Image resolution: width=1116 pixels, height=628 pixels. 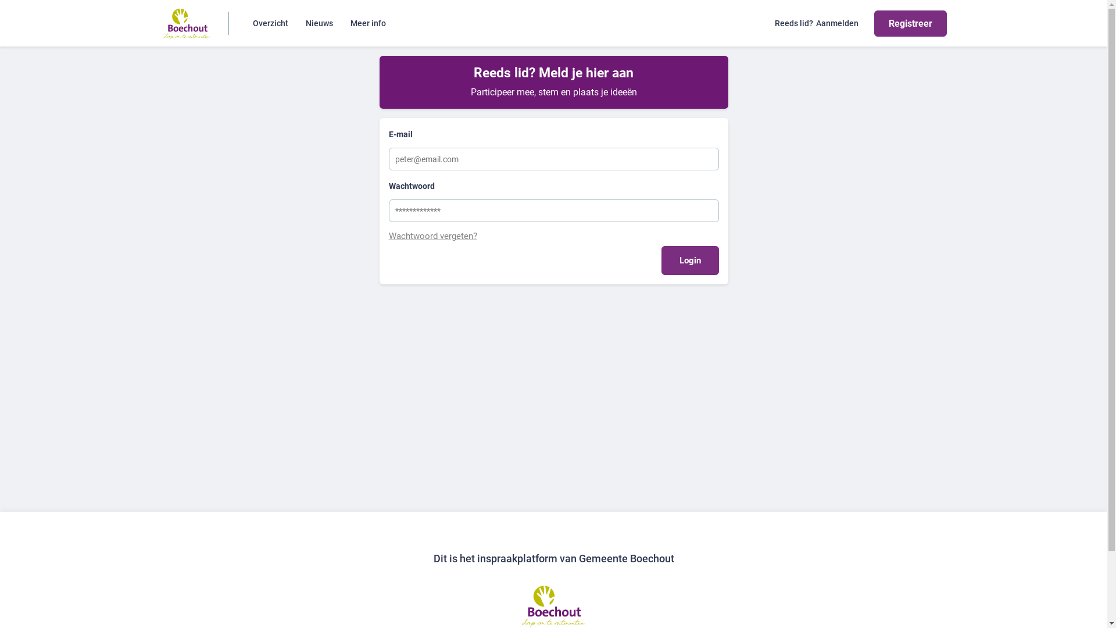 What do you see at coordinates (691, 260) in the screenshot?
I see `Login` at bounding box center [691, 260].